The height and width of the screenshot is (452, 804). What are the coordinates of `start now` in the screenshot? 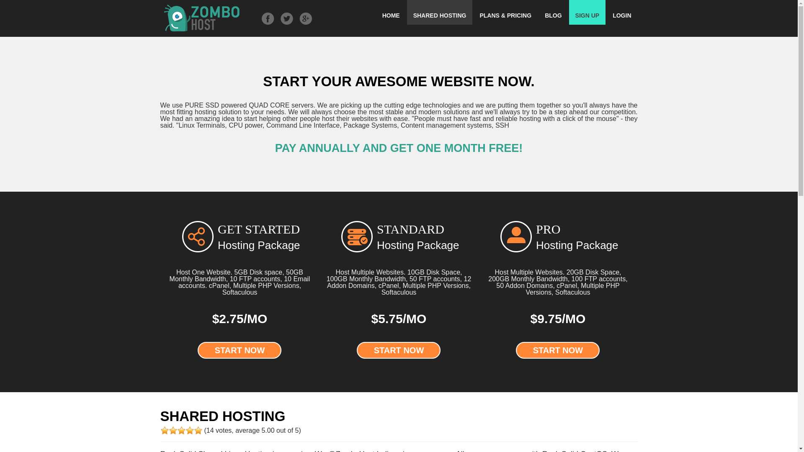 It's located at (558, 350).